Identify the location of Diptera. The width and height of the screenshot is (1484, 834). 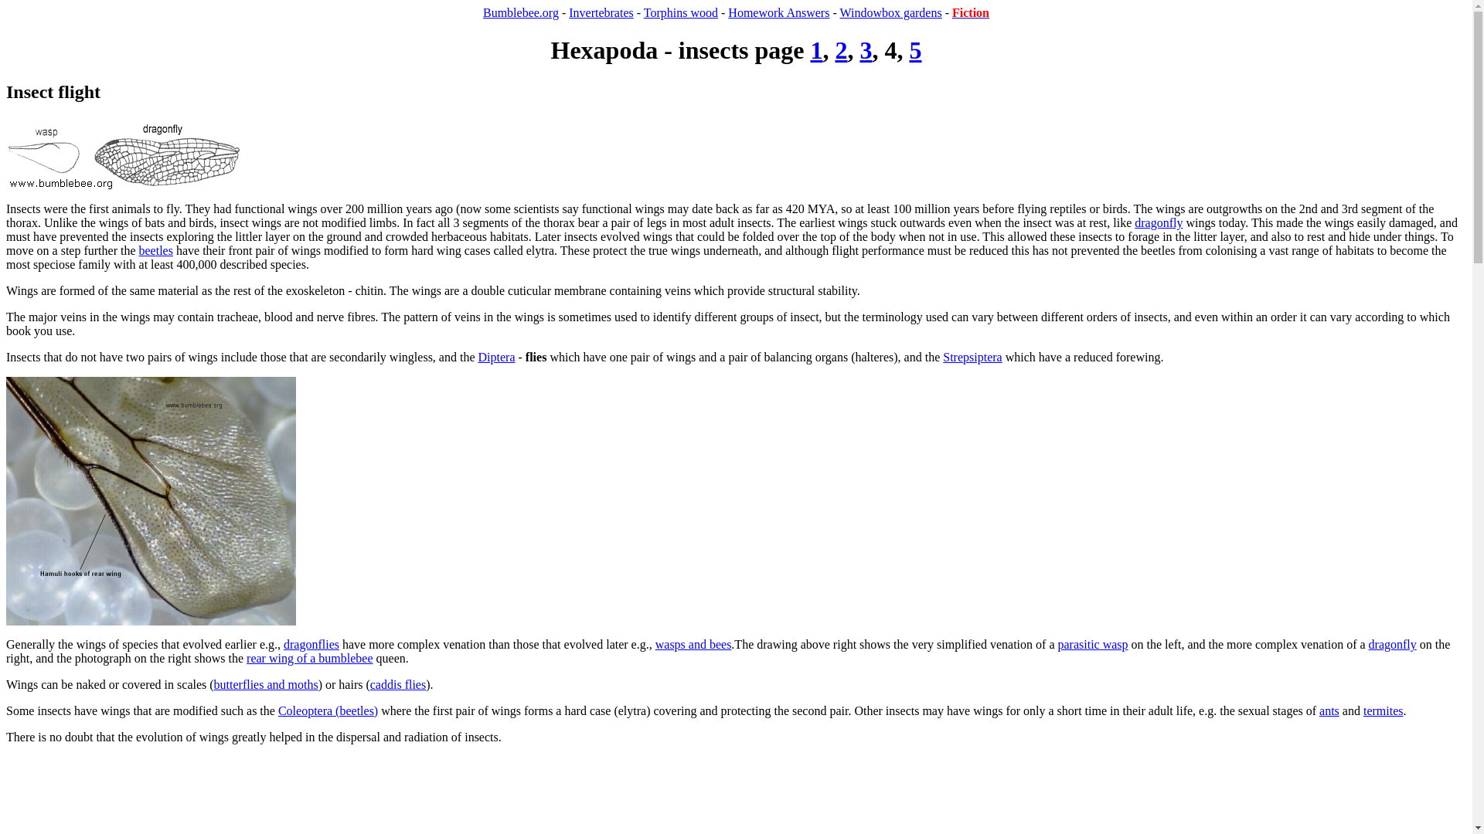
(496, 357).